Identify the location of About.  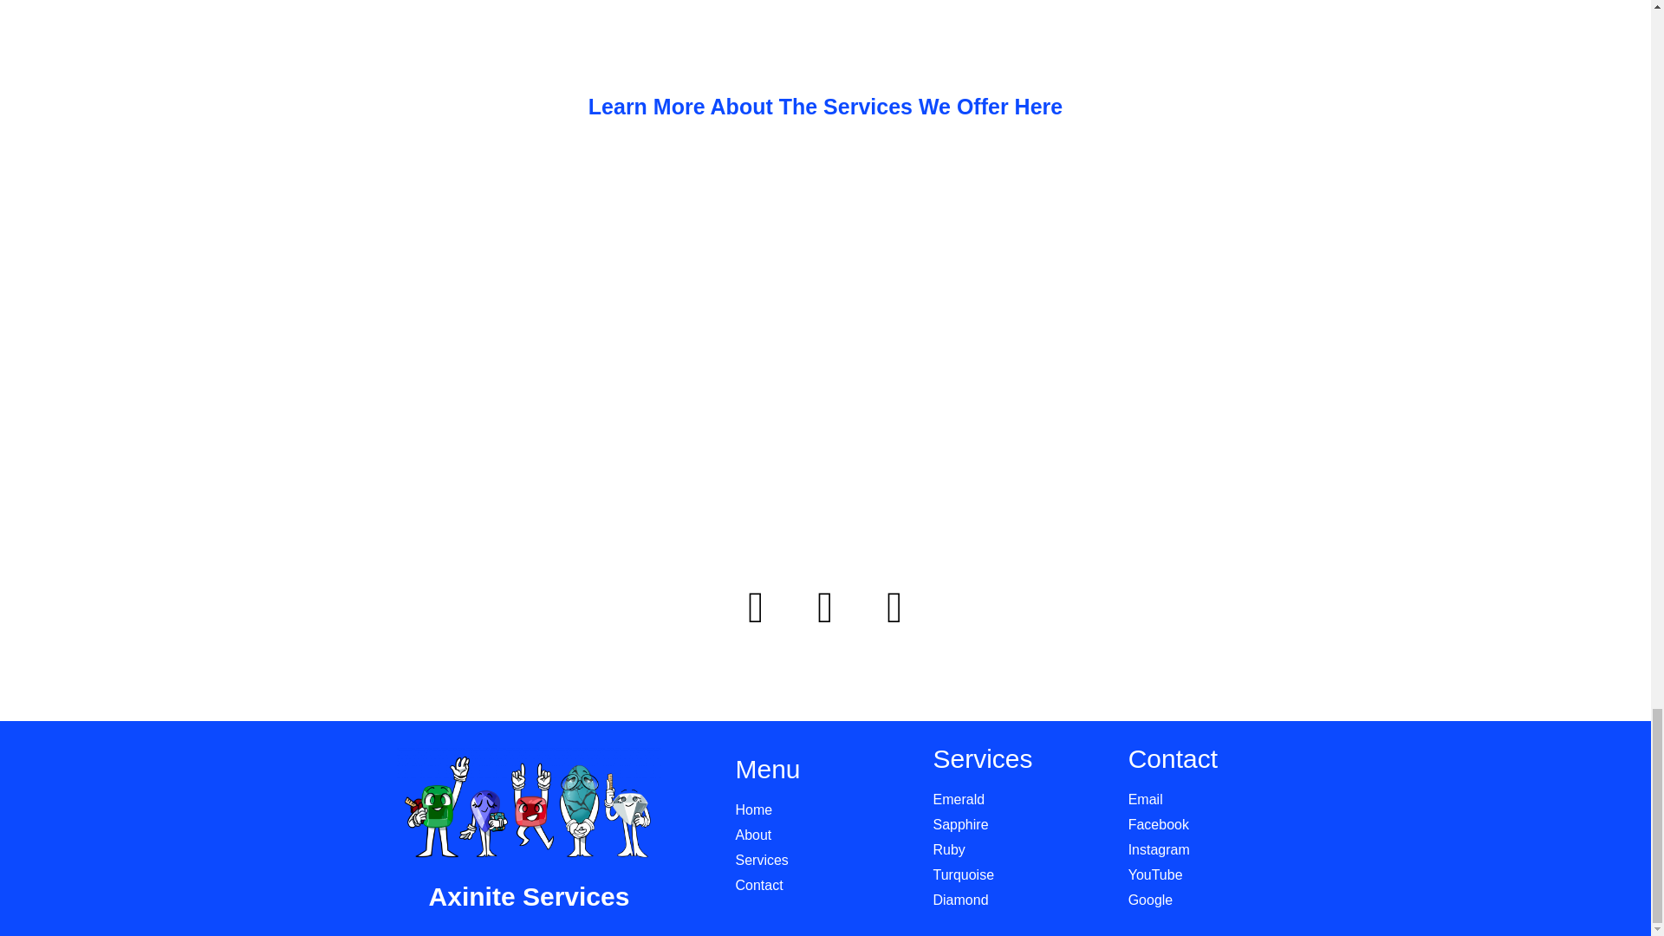
(825, 835).